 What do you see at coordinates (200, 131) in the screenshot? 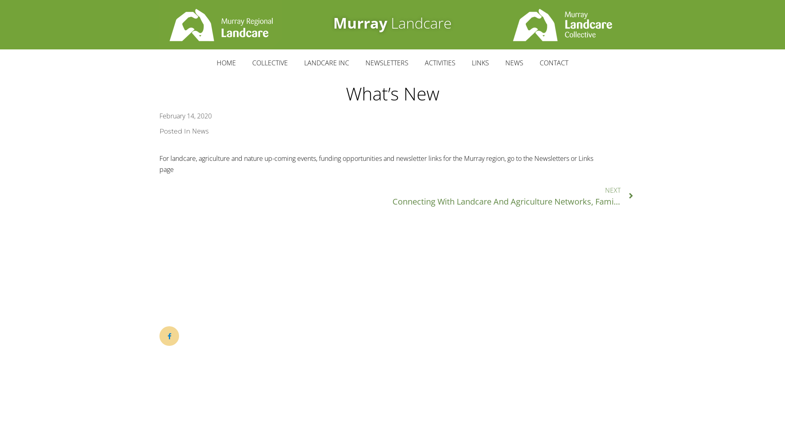
I see `News` at bounding box center [200, 131].